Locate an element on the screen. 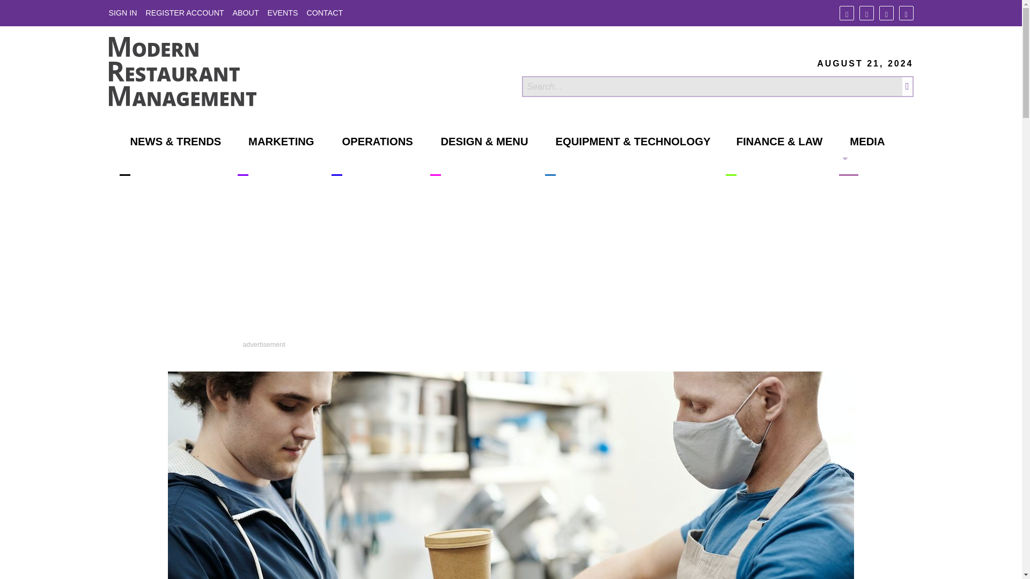 The height and width of the screenshot is (579, 1030). Twitter is located at coordinates (866, 13).